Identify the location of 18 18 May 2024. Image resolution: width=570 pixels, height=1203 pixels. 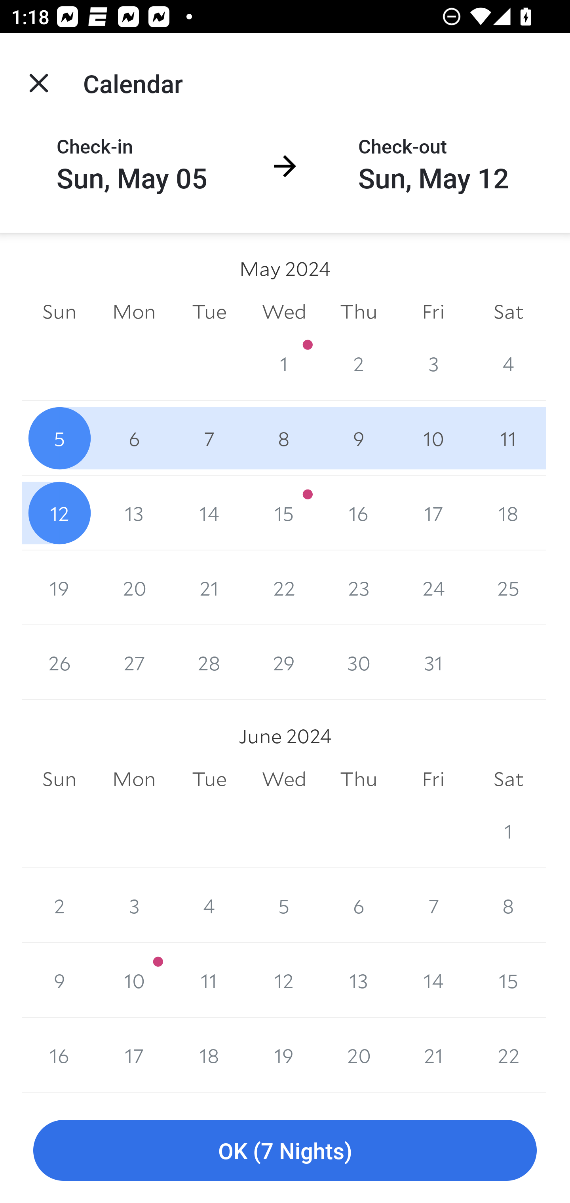
(508, 513).